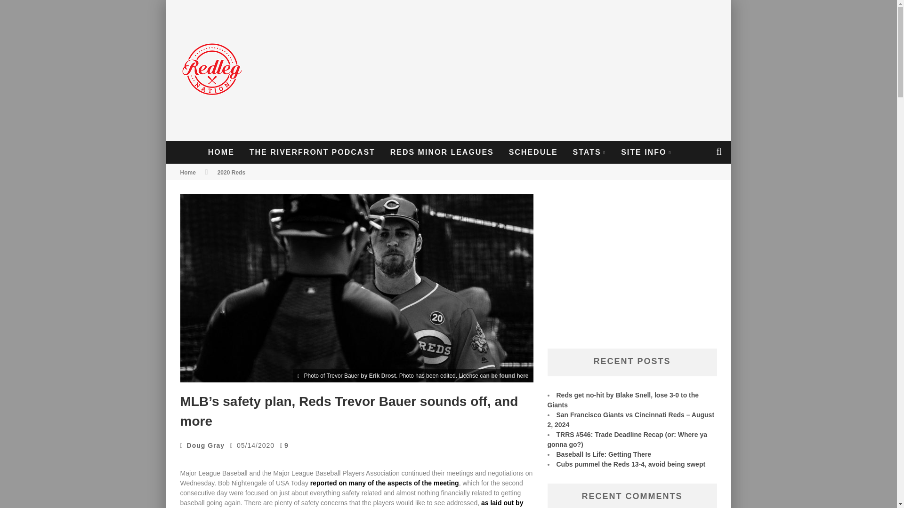  What do you see at coordinates (442, 152) in the screenshot?
I see `REDS MINOR LEAGUES` at bounding box center [442, 152].